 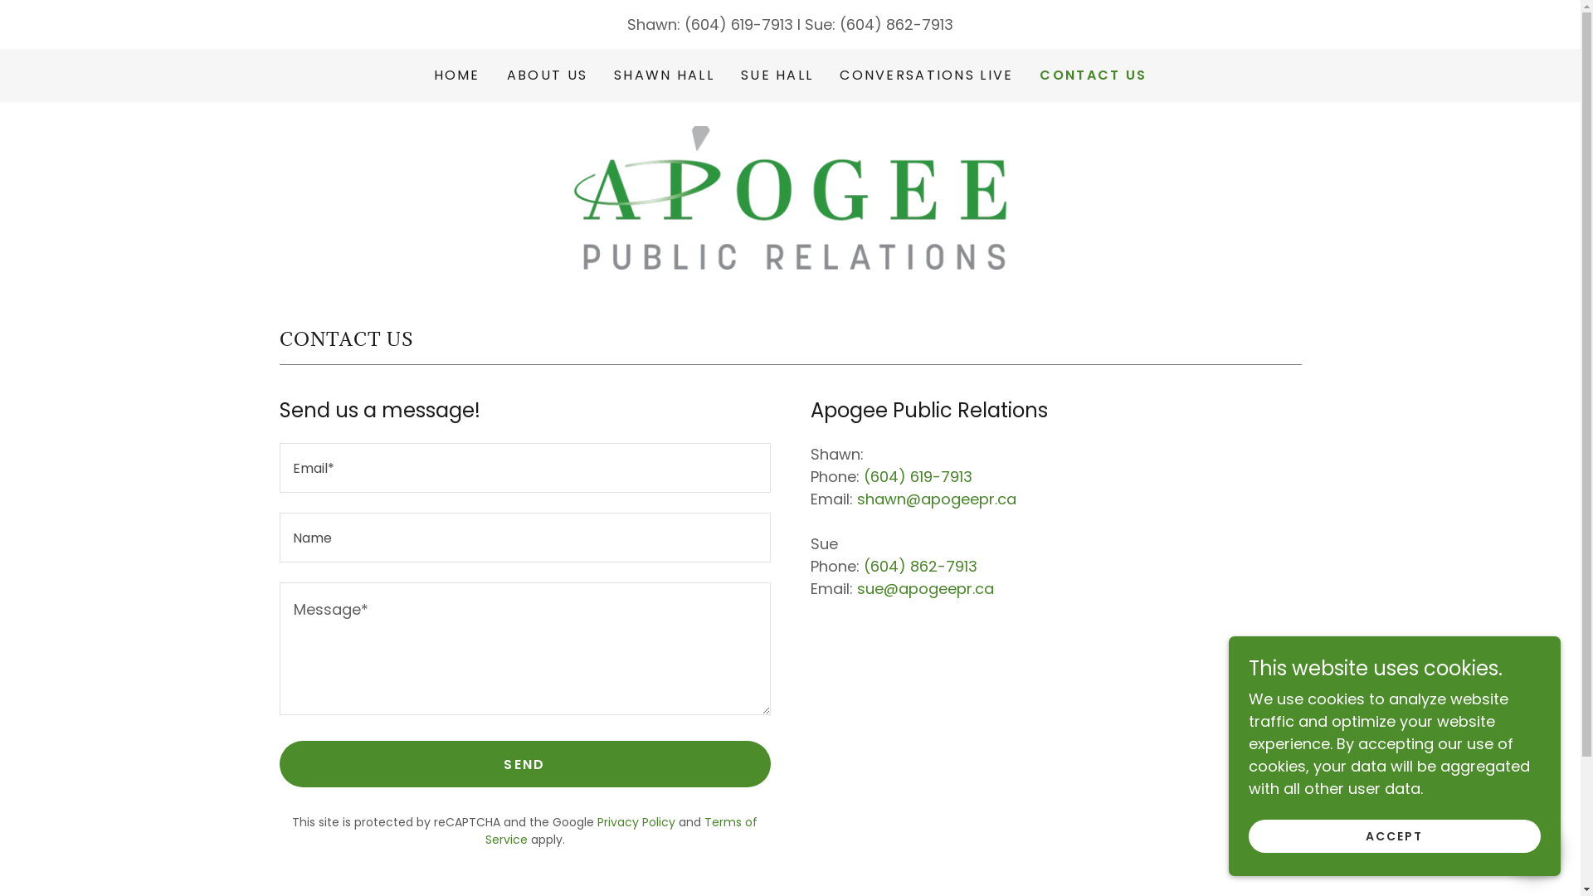 I want to click on Terms of Service, so click(x=621, y=831).